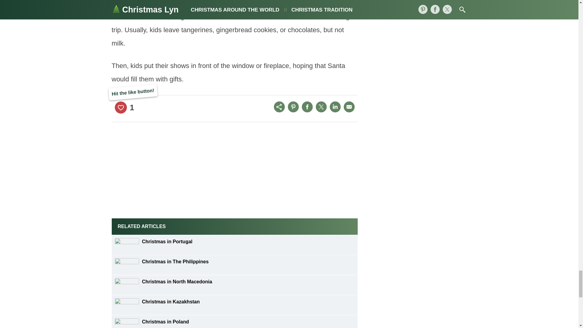 The image size is (583, 328). What do you see at coordinates (293, 107) in the screenshot?
I see `Share on Pinterest` at bounding box center [293, 107].